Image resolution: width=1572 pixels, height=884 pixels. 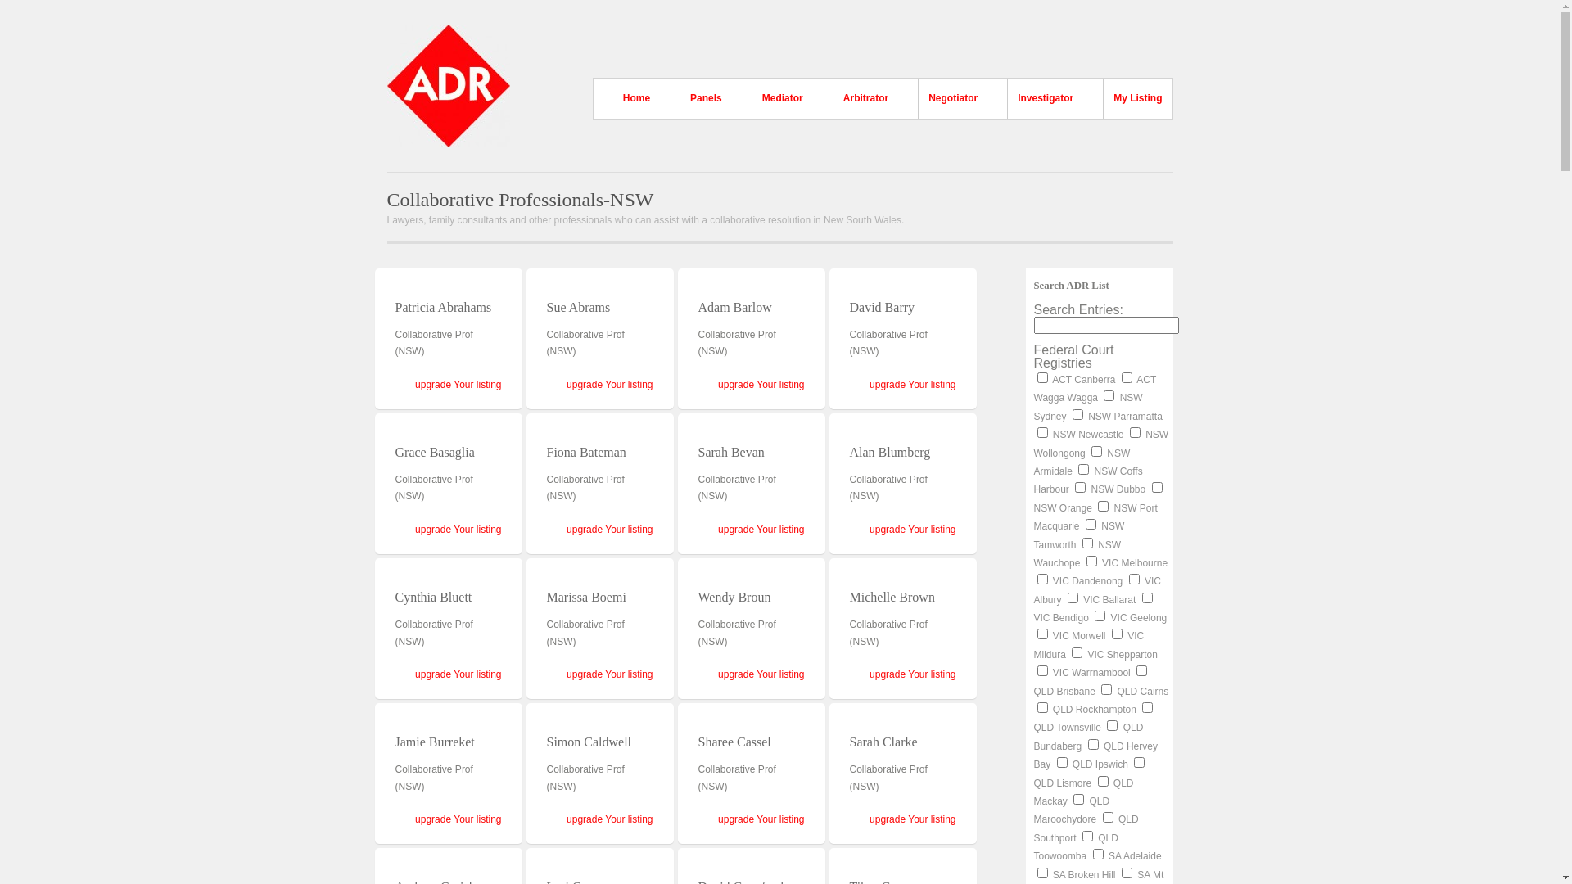 I want to click on Fiona Bateman, so click(x=586, y=452).